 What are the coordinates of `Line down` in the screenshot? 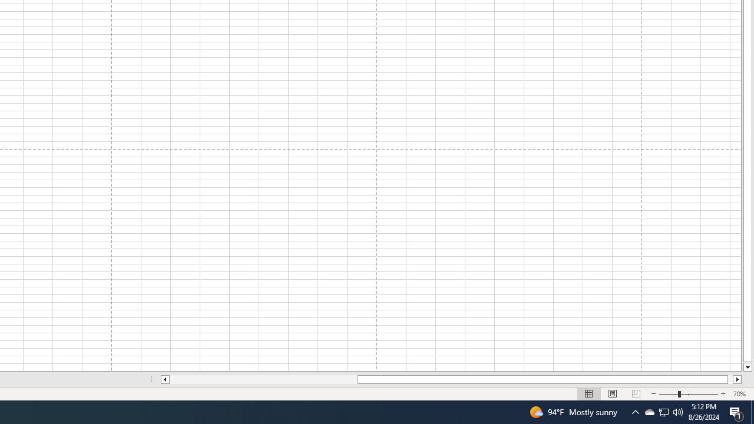 It's located at (747, 367).